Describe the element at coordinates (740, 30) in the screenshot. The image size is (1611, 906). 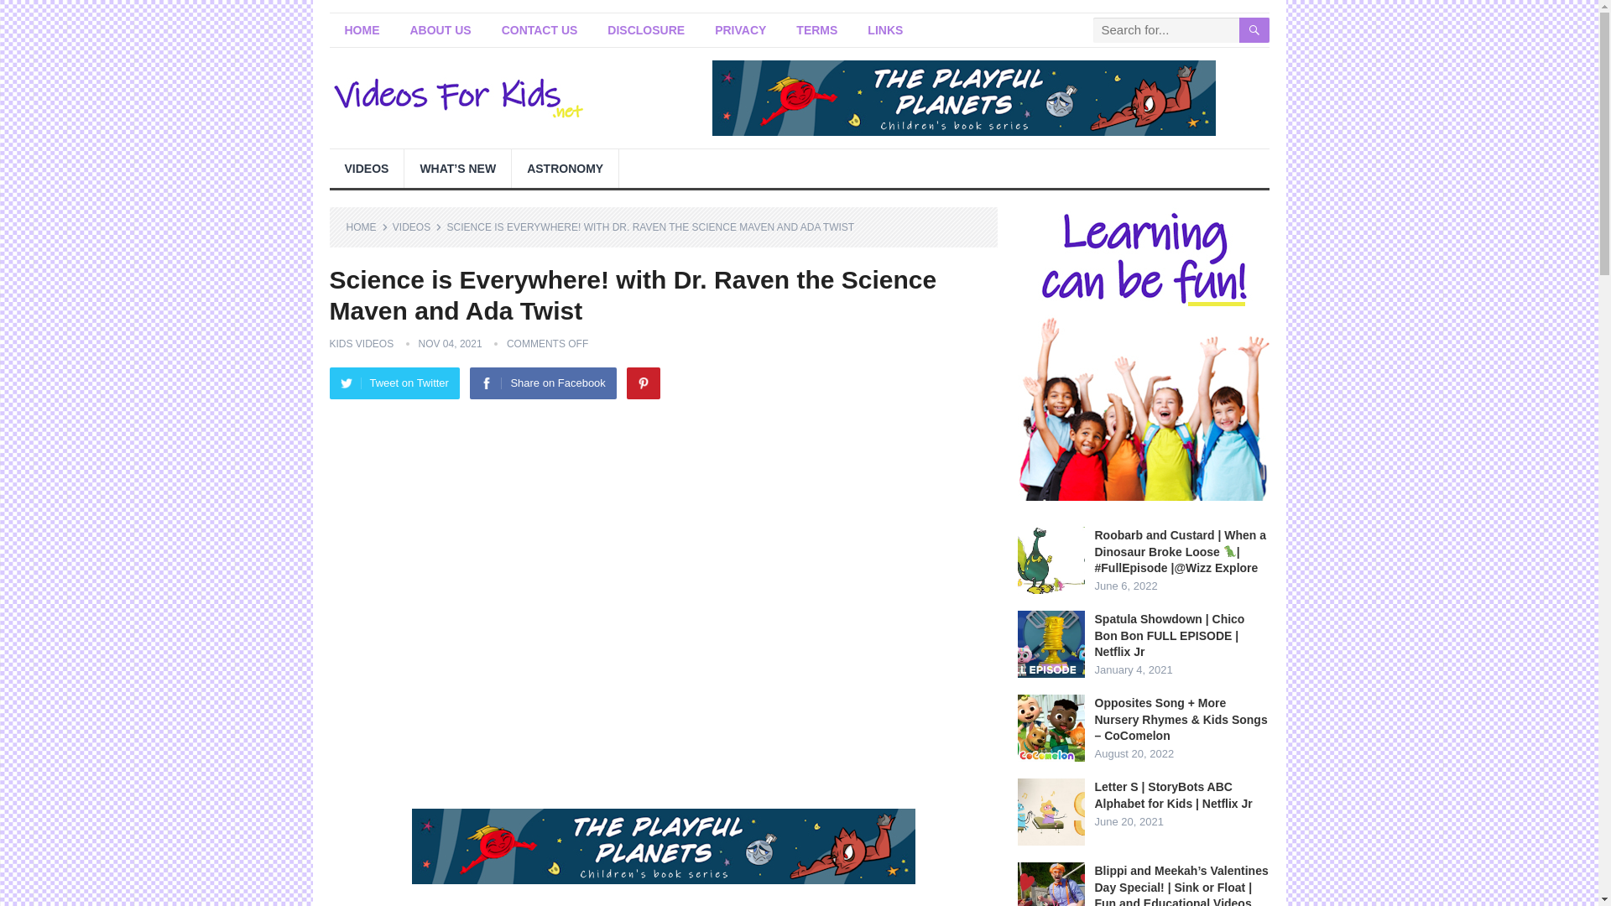
I see `PRIVACY` at that location.